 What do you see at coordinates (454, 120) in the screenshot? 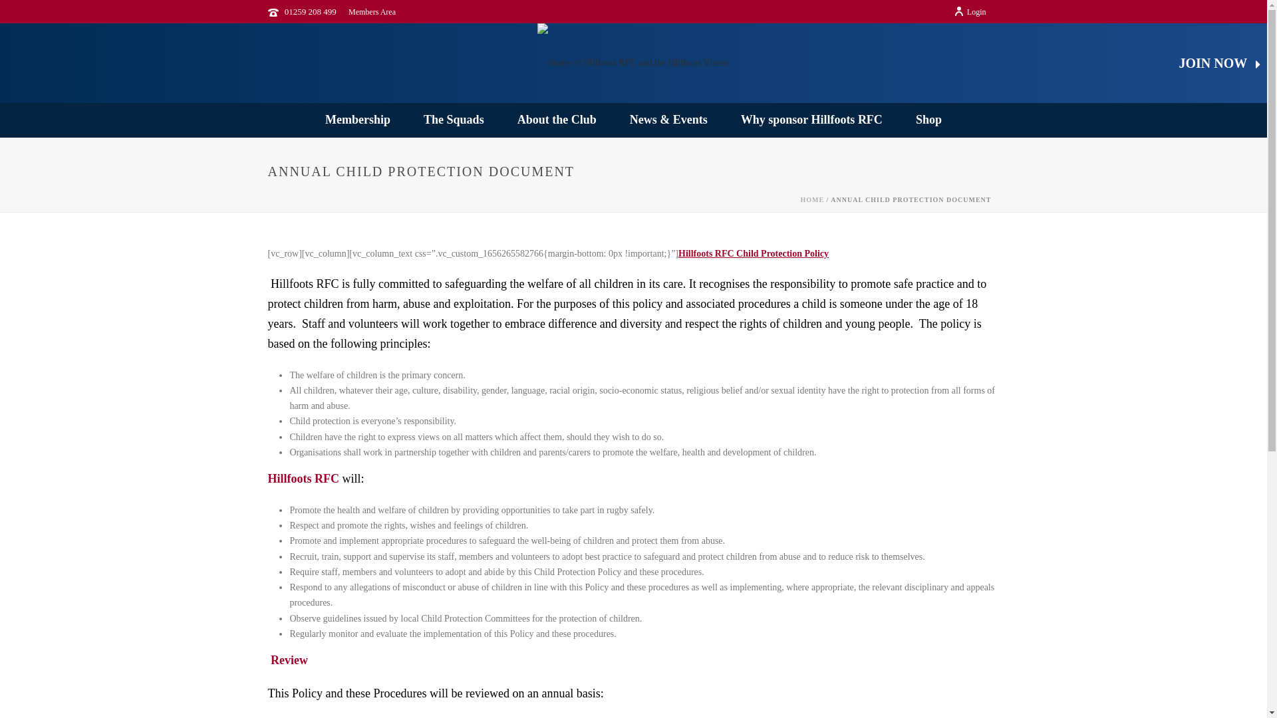
I see `The Squads` at bounding box center [454, 120].